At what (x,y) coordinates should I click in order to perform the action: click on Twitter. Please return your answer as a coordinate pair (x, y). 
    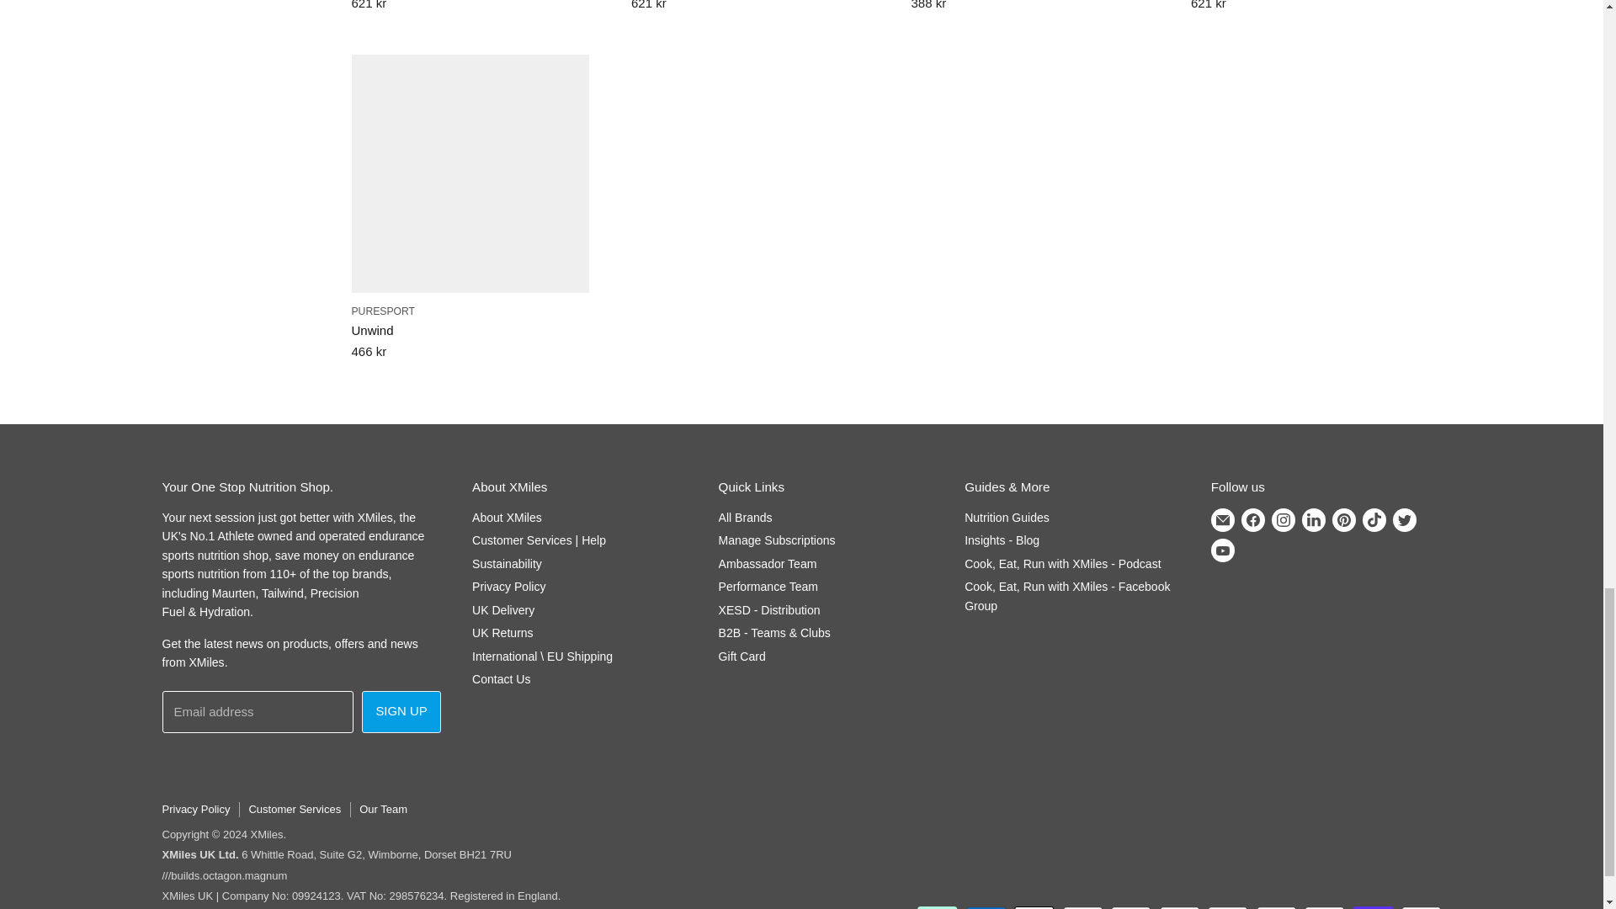
    Looking at the image, I should click on (1405, 520).